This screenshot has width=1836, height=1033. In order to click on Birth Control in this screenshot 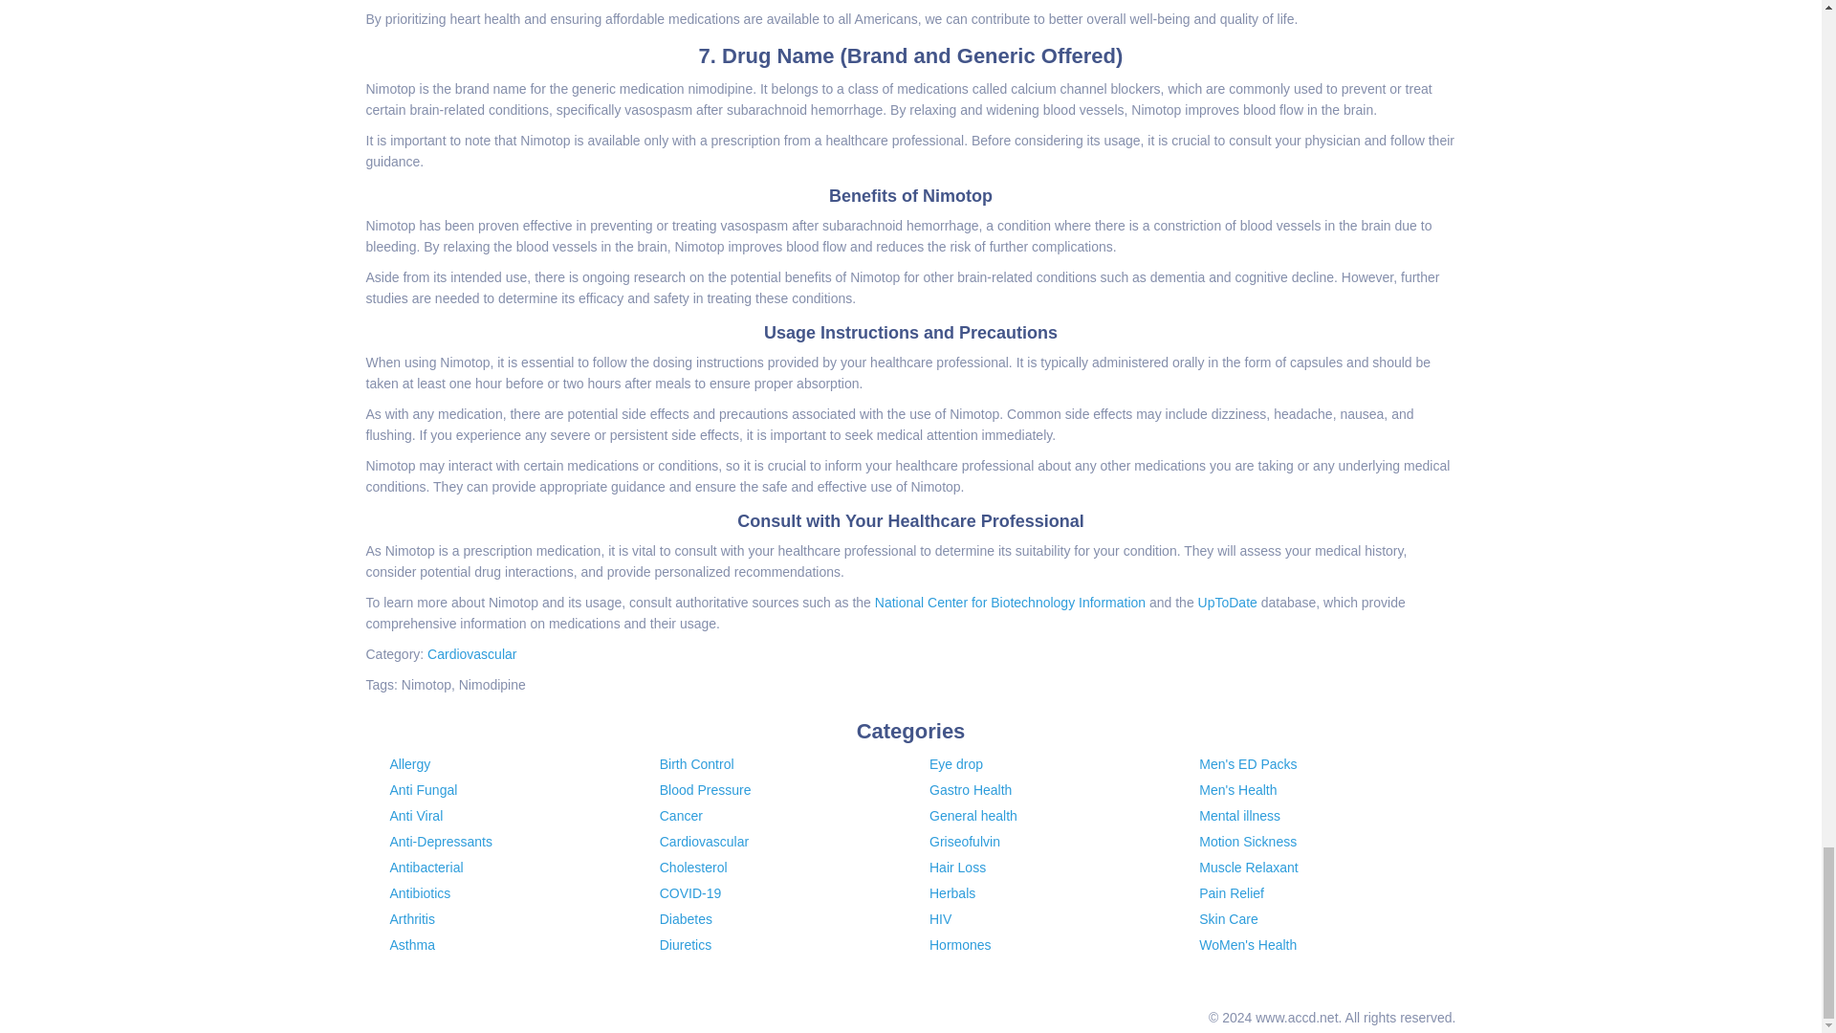, I will do `click(696, 763)`.